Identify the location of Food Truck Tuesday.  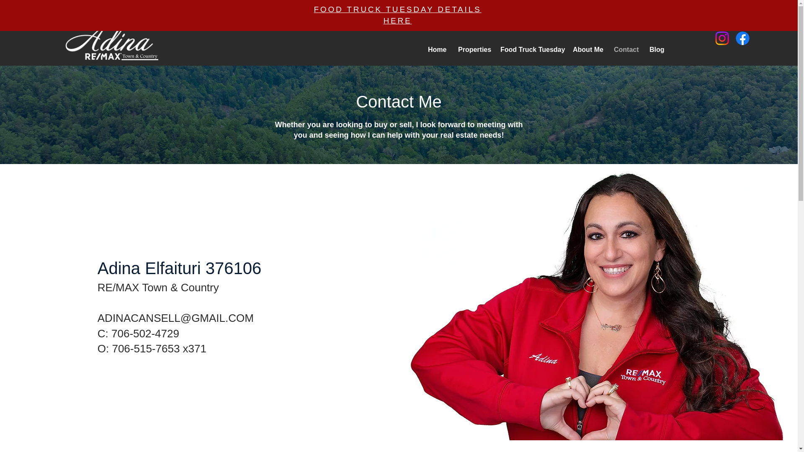
(530, 49).